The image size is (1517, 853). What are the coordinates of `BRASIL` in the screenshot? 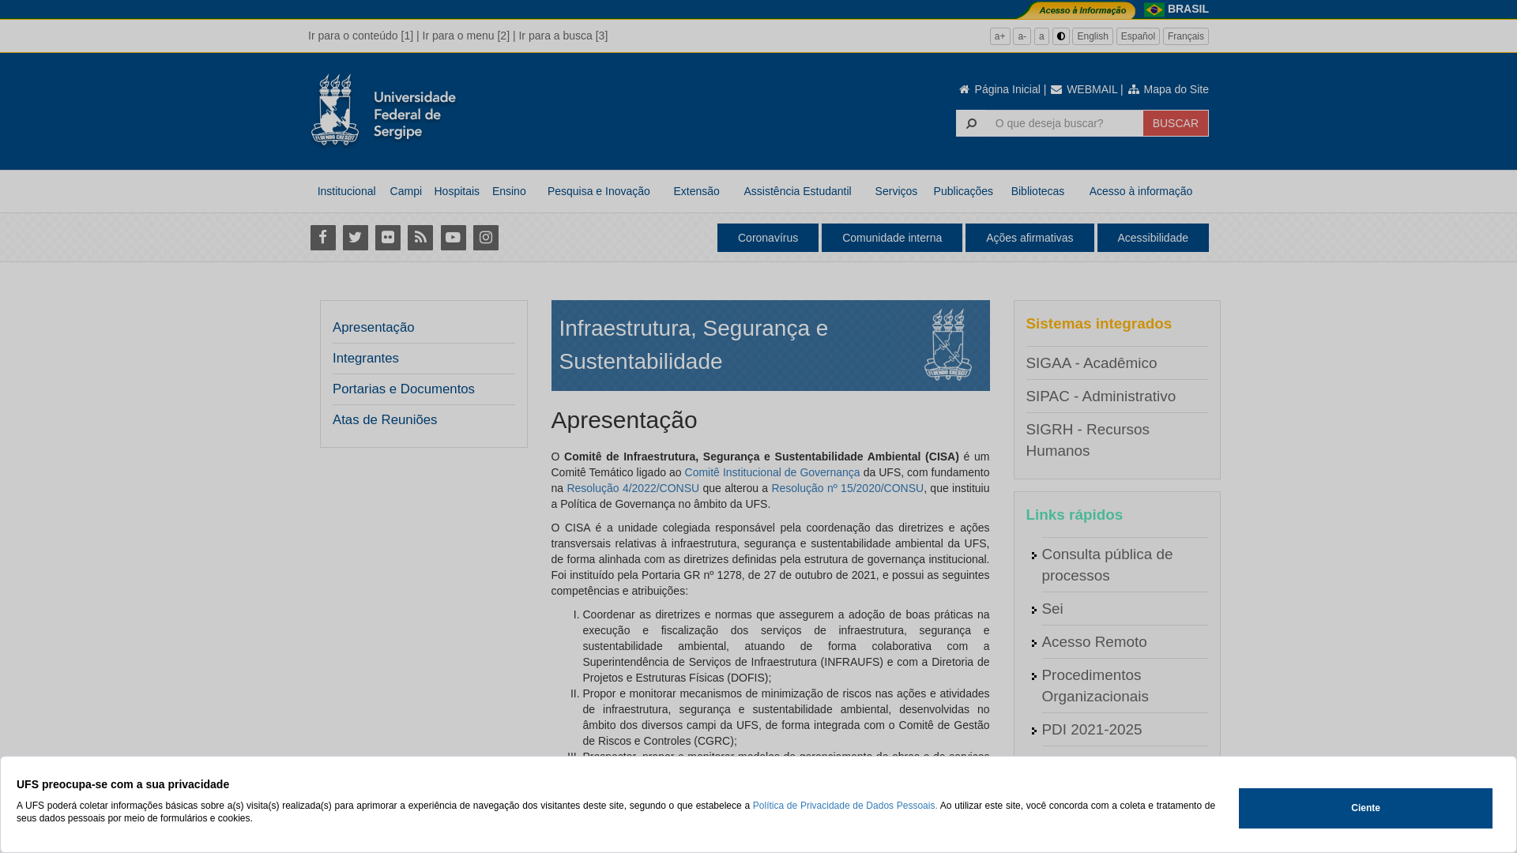 It's located at (1188, 9).